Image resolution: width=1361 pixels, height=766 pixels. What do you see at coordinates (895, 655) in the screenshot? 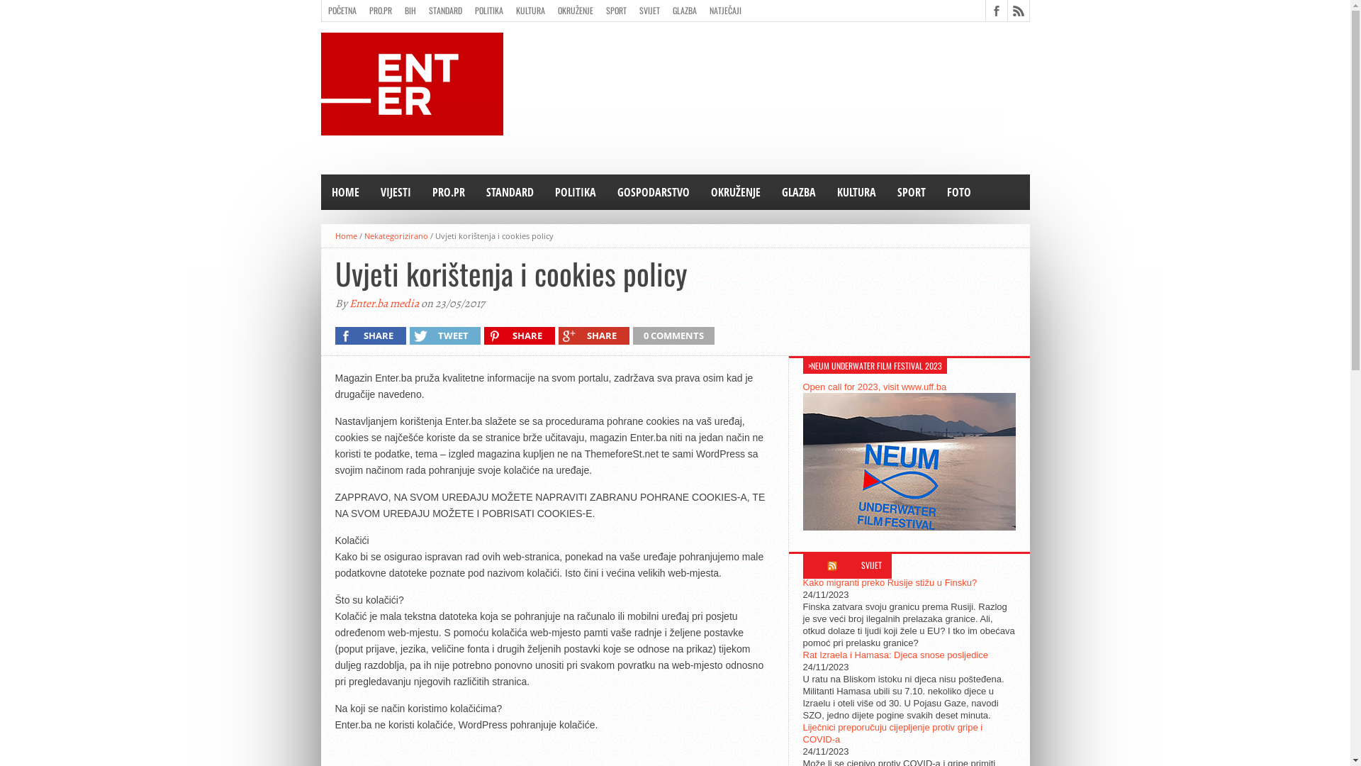
I see `Rat Izraela i Hamasa: Djeca snose posljedice` at bounding box center [895, 655].